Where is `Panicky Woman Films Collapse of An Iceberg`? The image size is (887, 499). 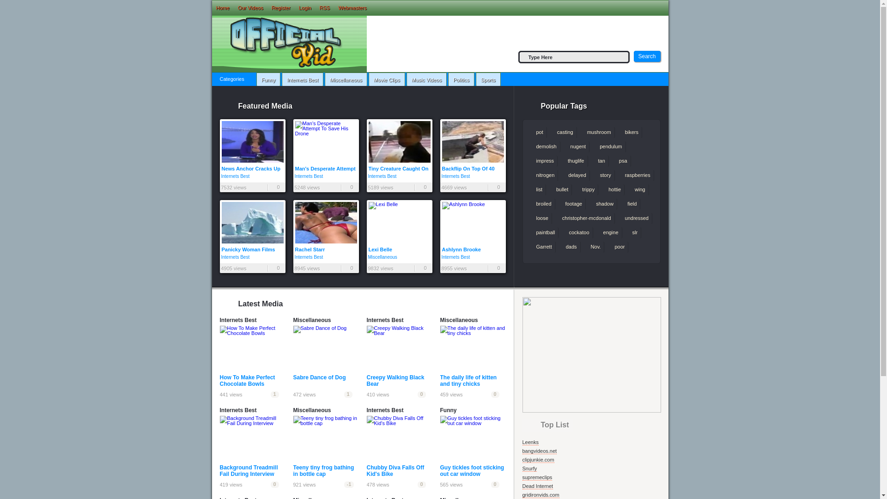
Panicky Woman Films Collapse of An Iceberg is located at coordinates (253, 226).